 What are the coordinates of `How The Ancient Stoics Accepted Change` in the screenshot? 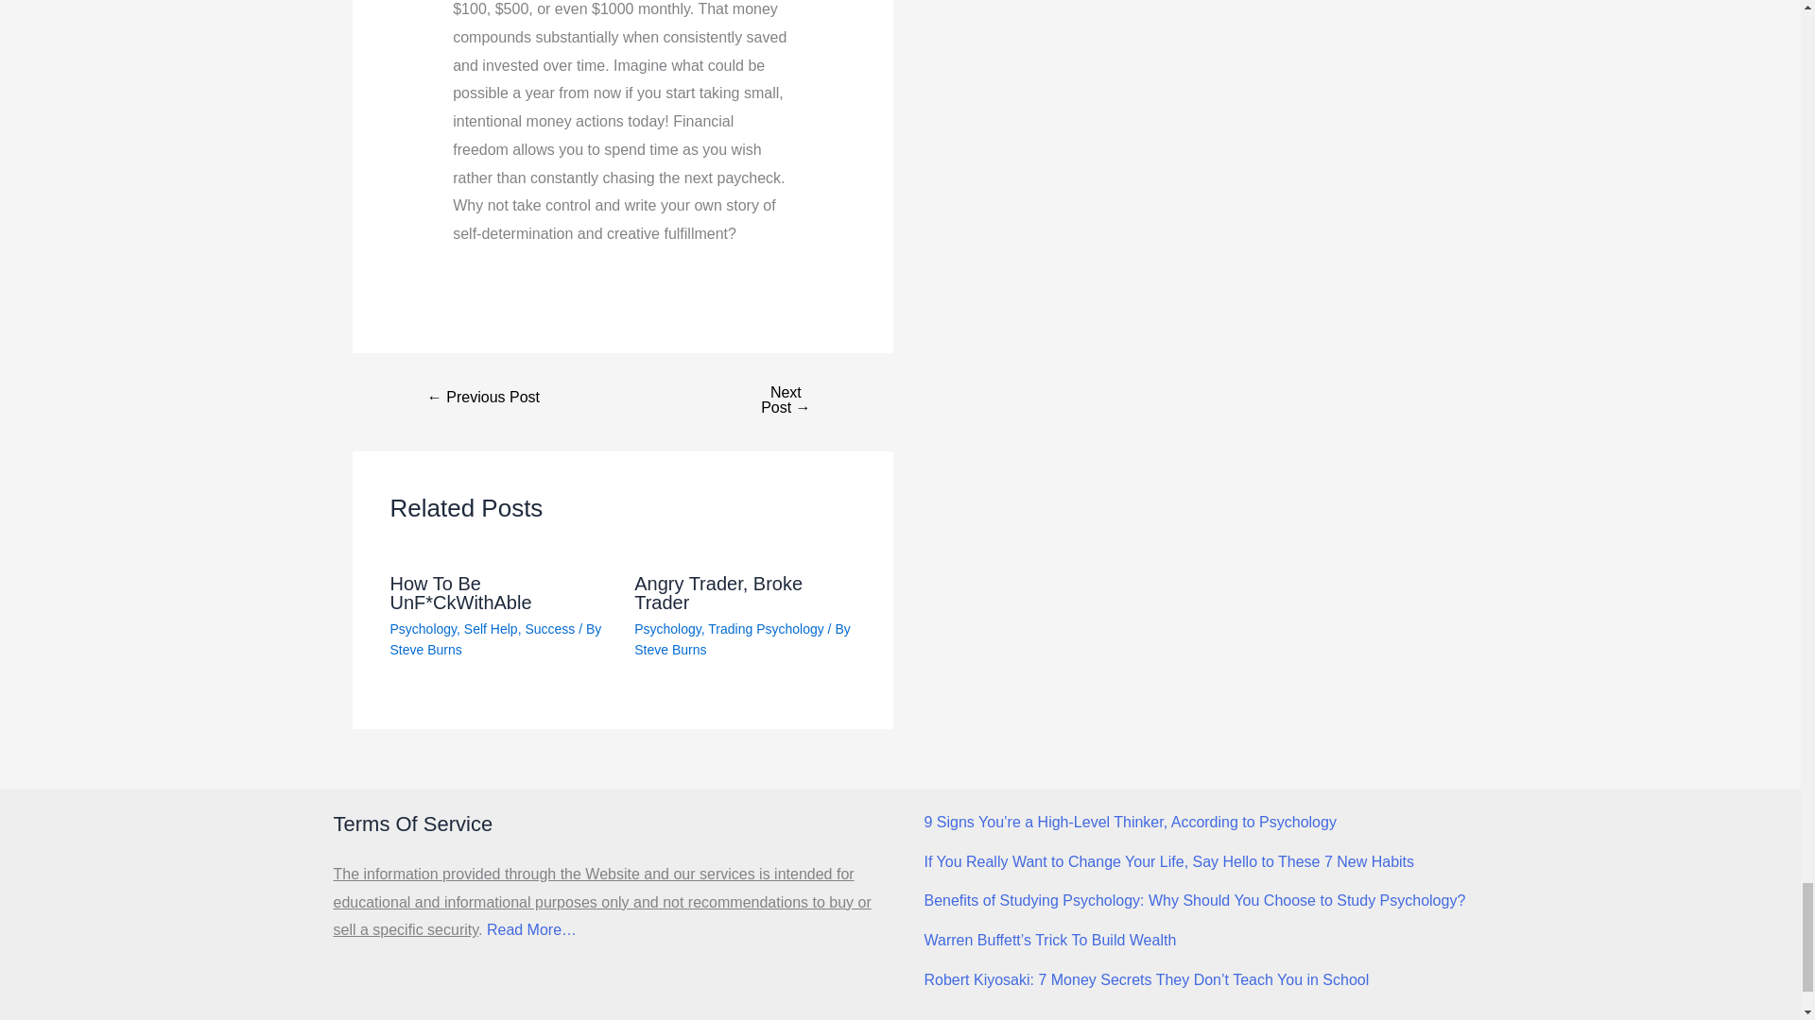 It's located at (484, 397).